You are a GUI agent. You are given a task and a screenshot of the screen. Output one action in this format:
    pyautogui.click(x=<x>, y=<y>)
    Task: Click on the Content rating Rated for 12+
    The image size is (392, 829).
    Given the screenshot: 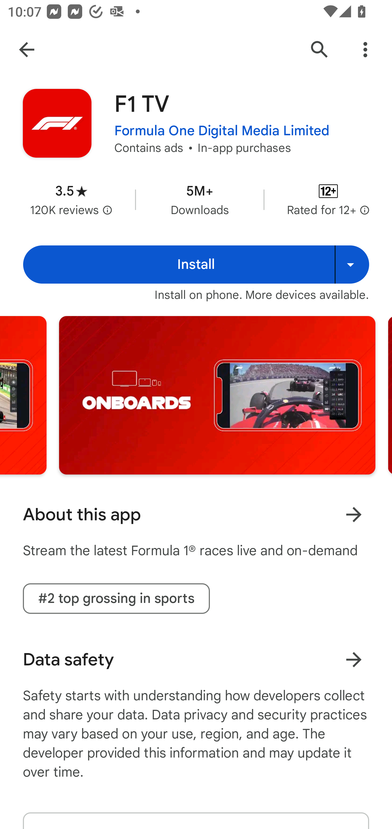 What is the action you would take?
    pyautogui.click(x=328, y=200)
    